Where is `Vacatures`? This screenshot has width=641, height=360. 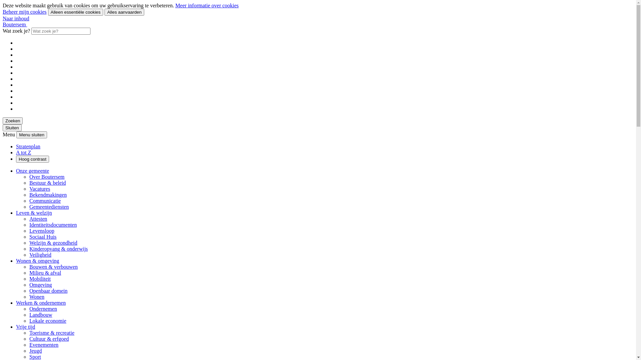 Vacatures is located at coordinates (40, 189).